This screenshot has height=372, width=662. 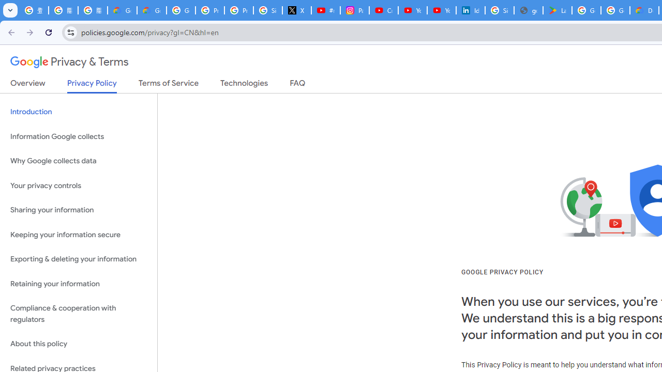 What do you see at coordinates (209, 10) in the screenshot?
I see `Privacy Help Center - Policies Help` at bounding box center [209, 10].